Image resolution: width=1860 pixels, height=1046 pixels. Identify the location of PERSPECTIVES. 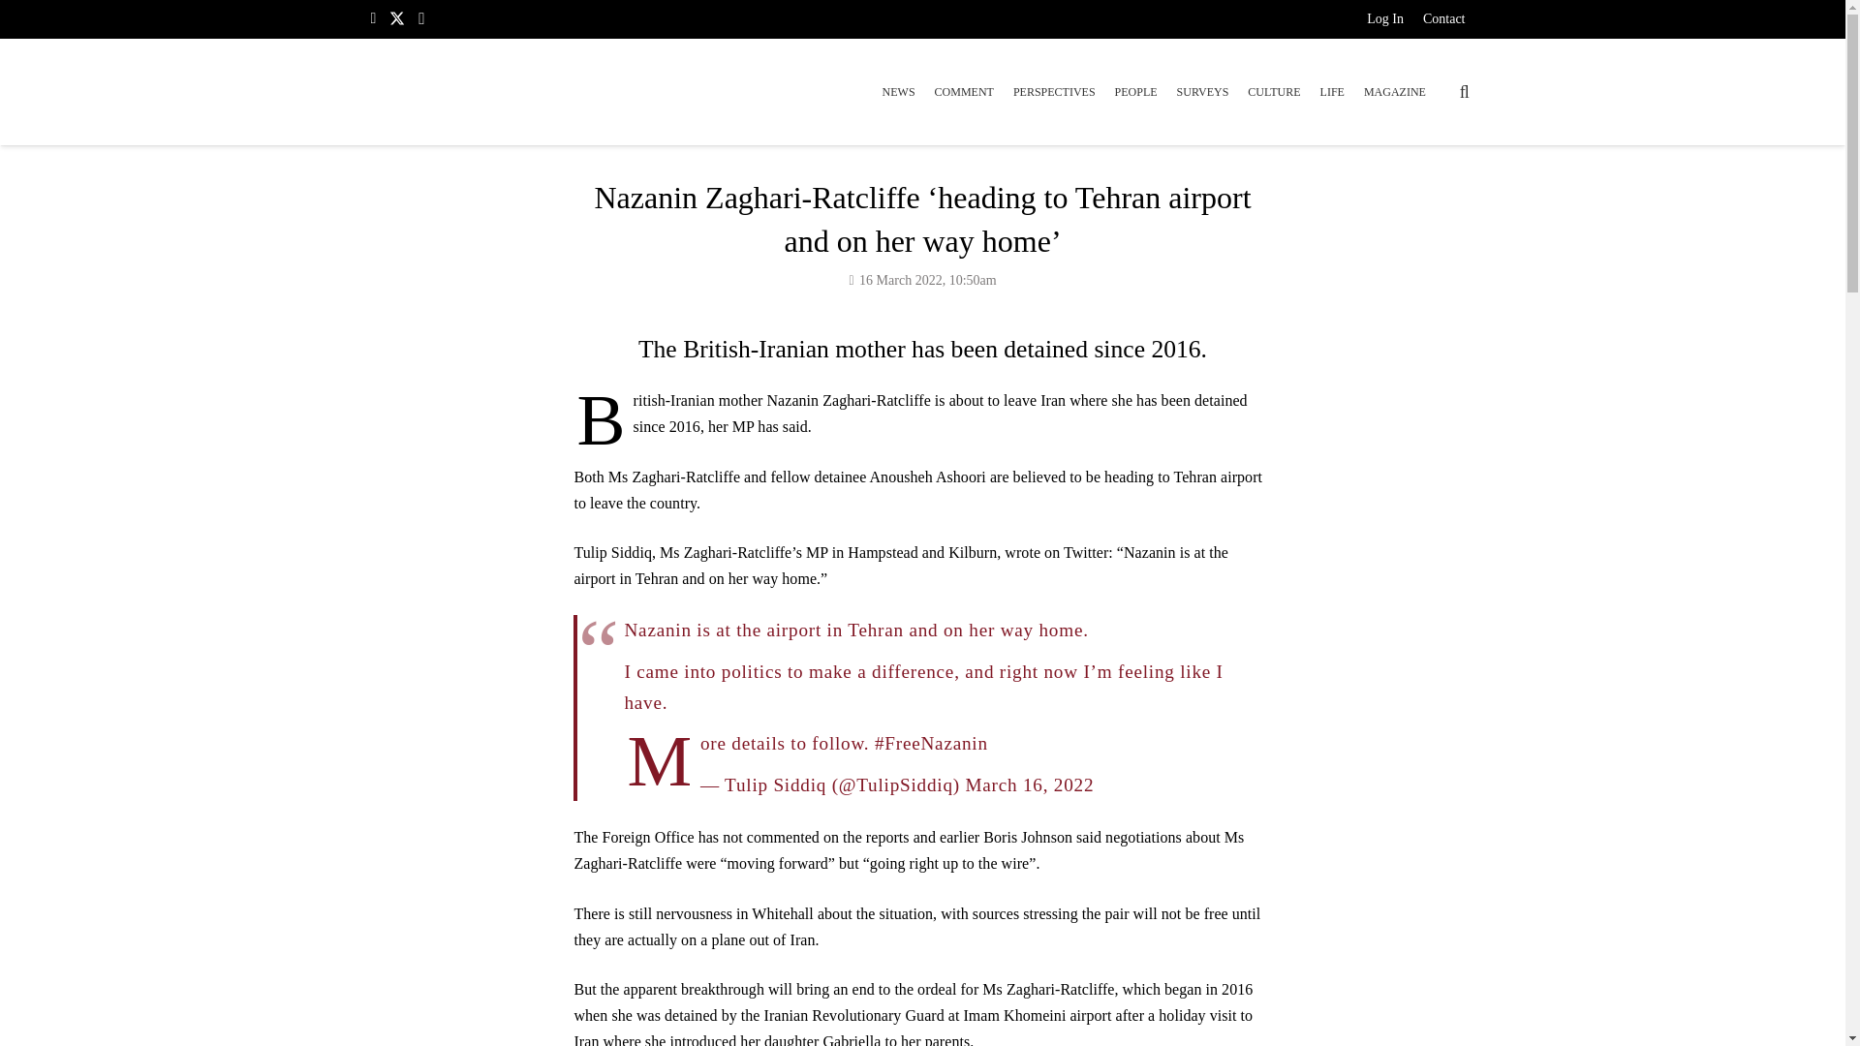
(1054, 91).